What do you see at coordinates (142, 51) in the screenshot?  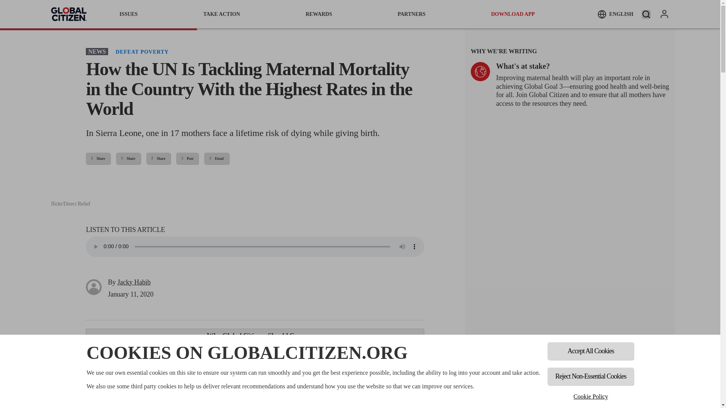 I see `Defeat Poverty` at bounding box center [142, 51].